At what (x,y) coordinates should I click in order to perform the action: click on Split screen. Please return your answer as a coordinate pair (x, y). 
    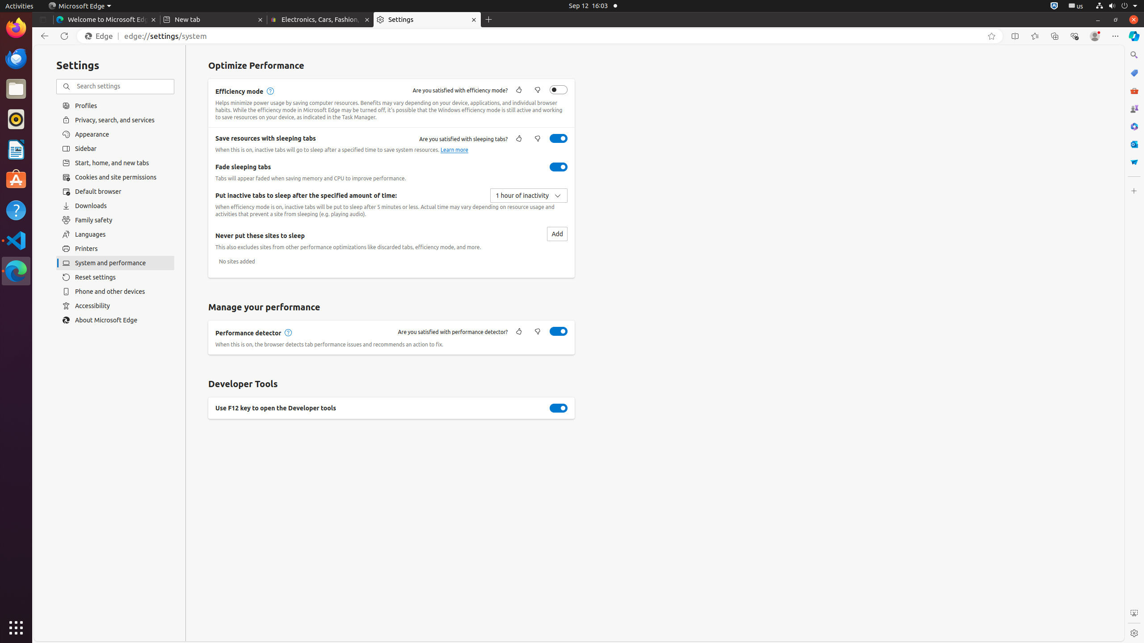
    Looking at the image, I should click on (1015, 36).